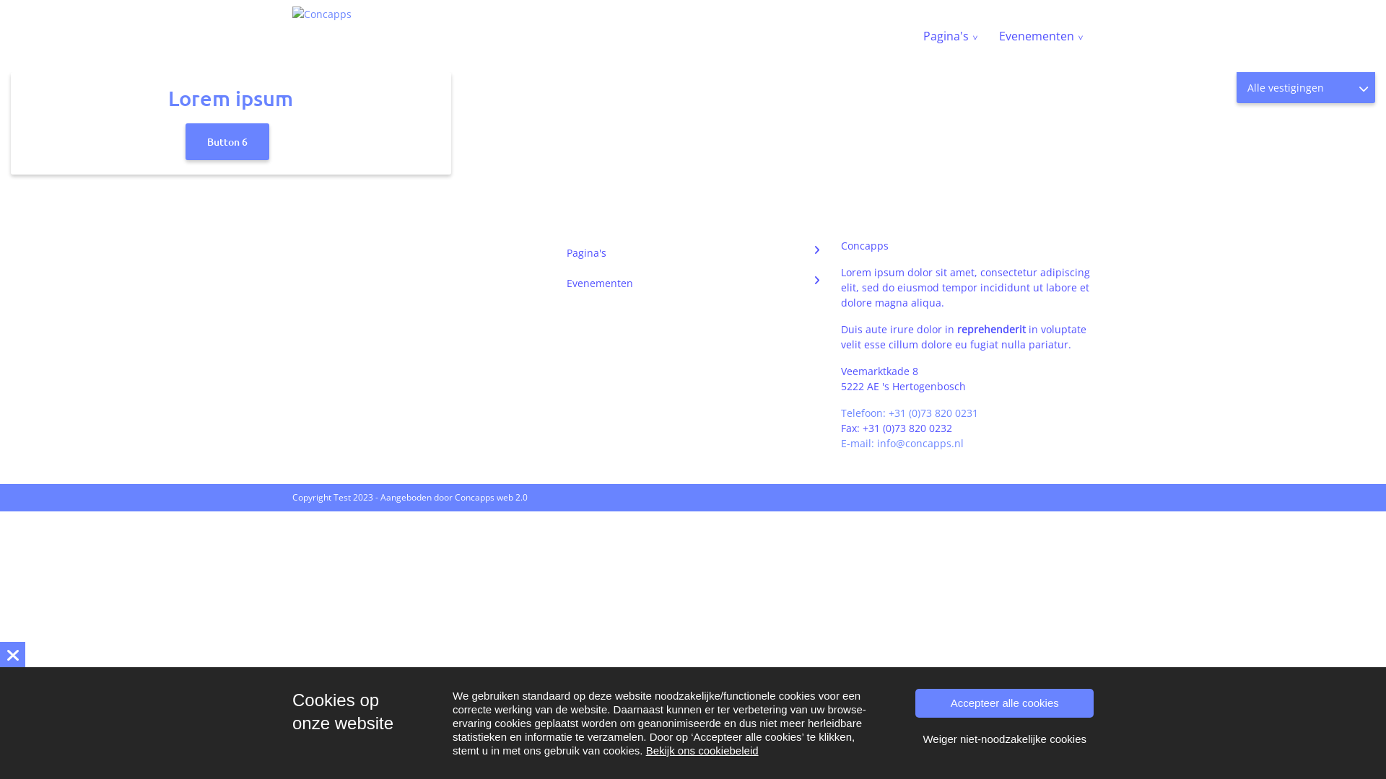 This screenshot has width=1386, height=779. What do you see at coordinates (902, 443) in the screenshot?
I see `E-mail: info@concapps.nl` at bounding box center [902, 443].